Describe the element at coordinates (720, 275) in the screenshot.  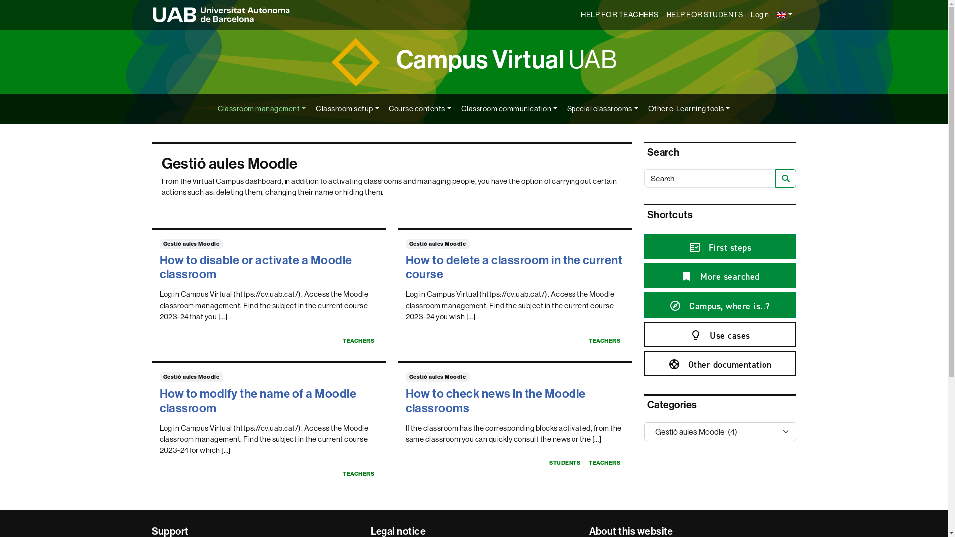
I see `bookmarkMore searched` at that location.